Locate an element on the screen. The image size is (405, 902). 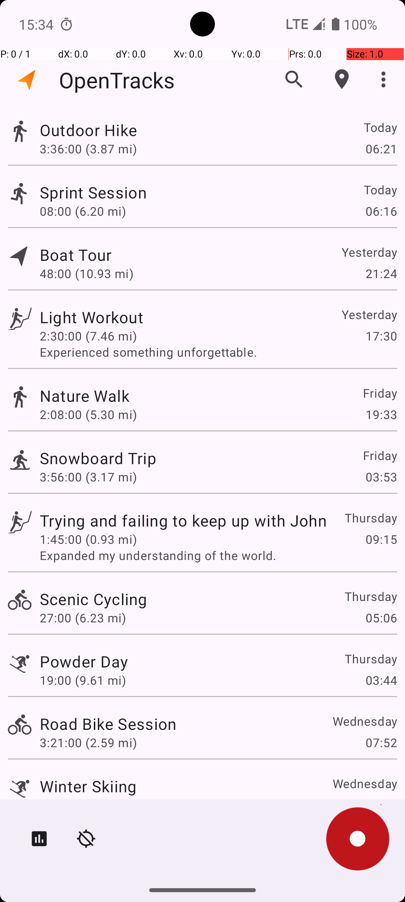
03:44 is located at coordinates (381, 680).